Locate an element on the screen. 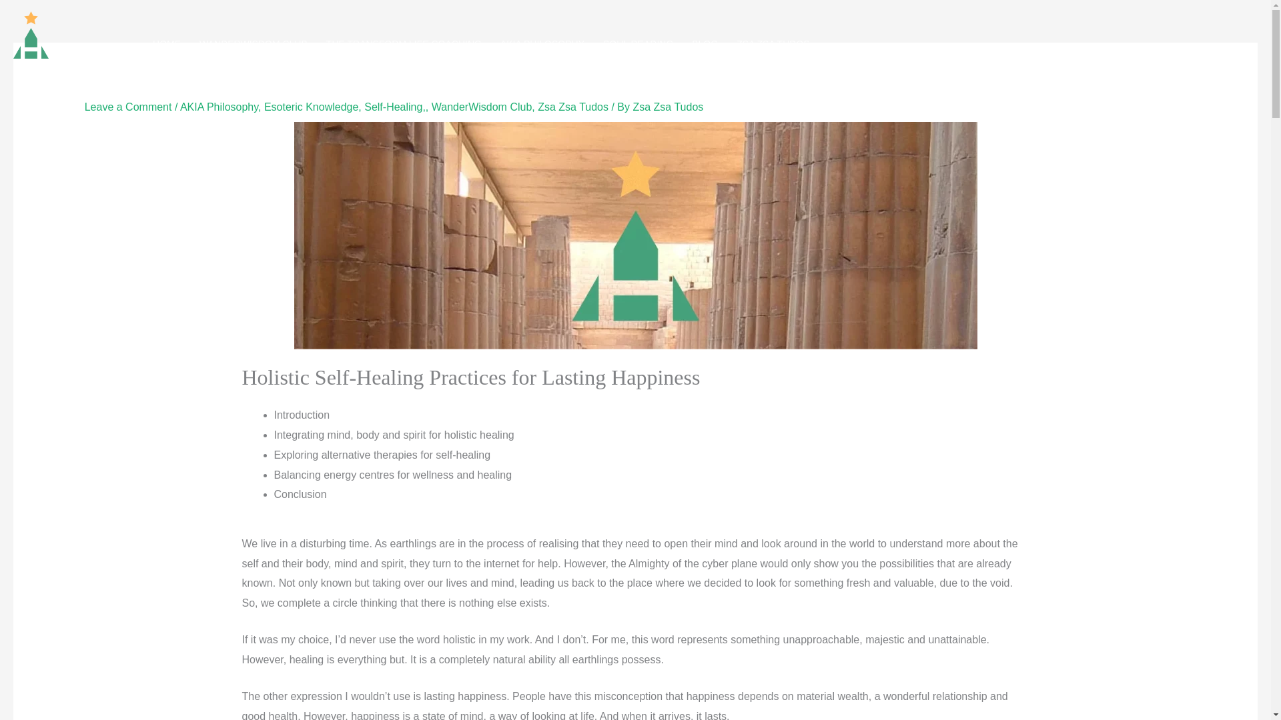 Image resolution: width=1281 pixels, height=720 pixels. ZSA ZSA TUDOS is located at coordinates (773, 44).